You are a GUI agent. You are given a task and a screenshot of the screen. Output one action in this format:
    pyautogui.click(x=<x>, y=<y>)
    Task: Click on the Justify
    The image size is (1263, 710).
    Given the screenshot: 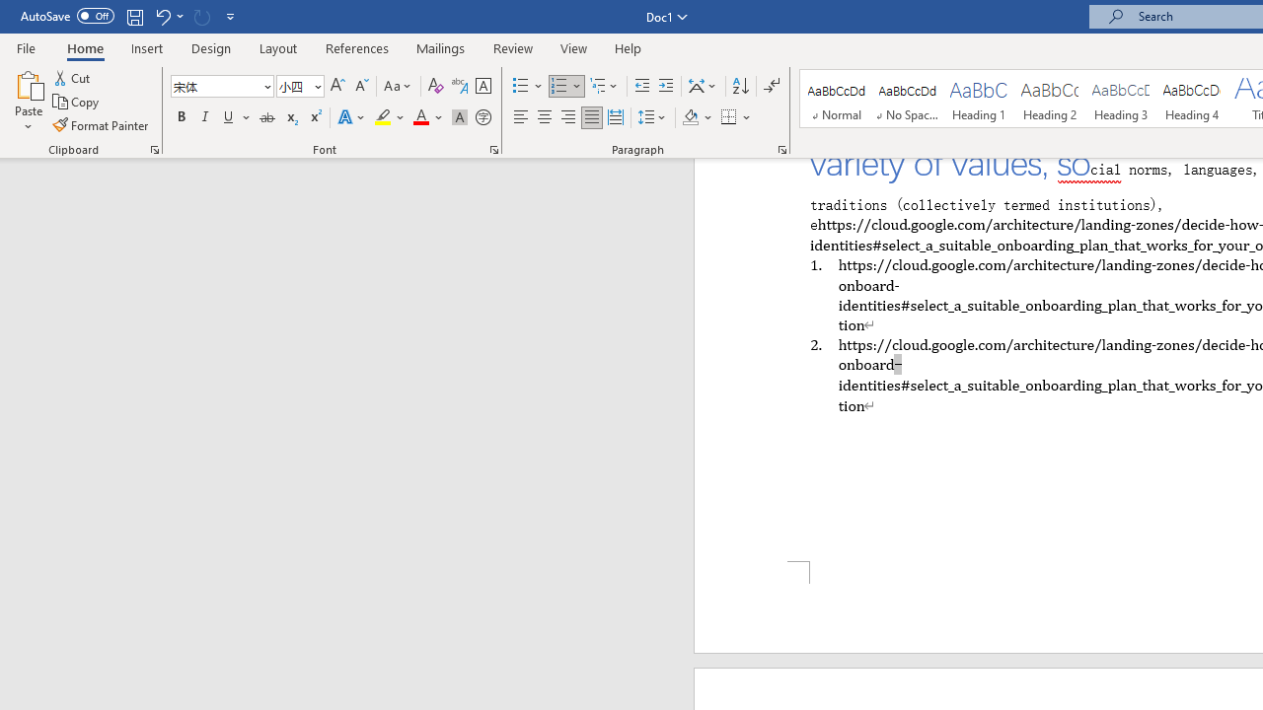 What is the action you would take?
    pyautogui.click(x=591, y=118)
    